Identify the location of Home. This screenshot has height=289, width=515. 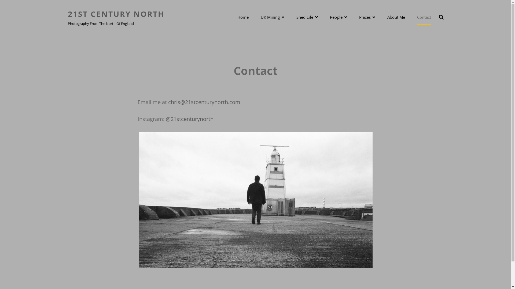
(243, 17).